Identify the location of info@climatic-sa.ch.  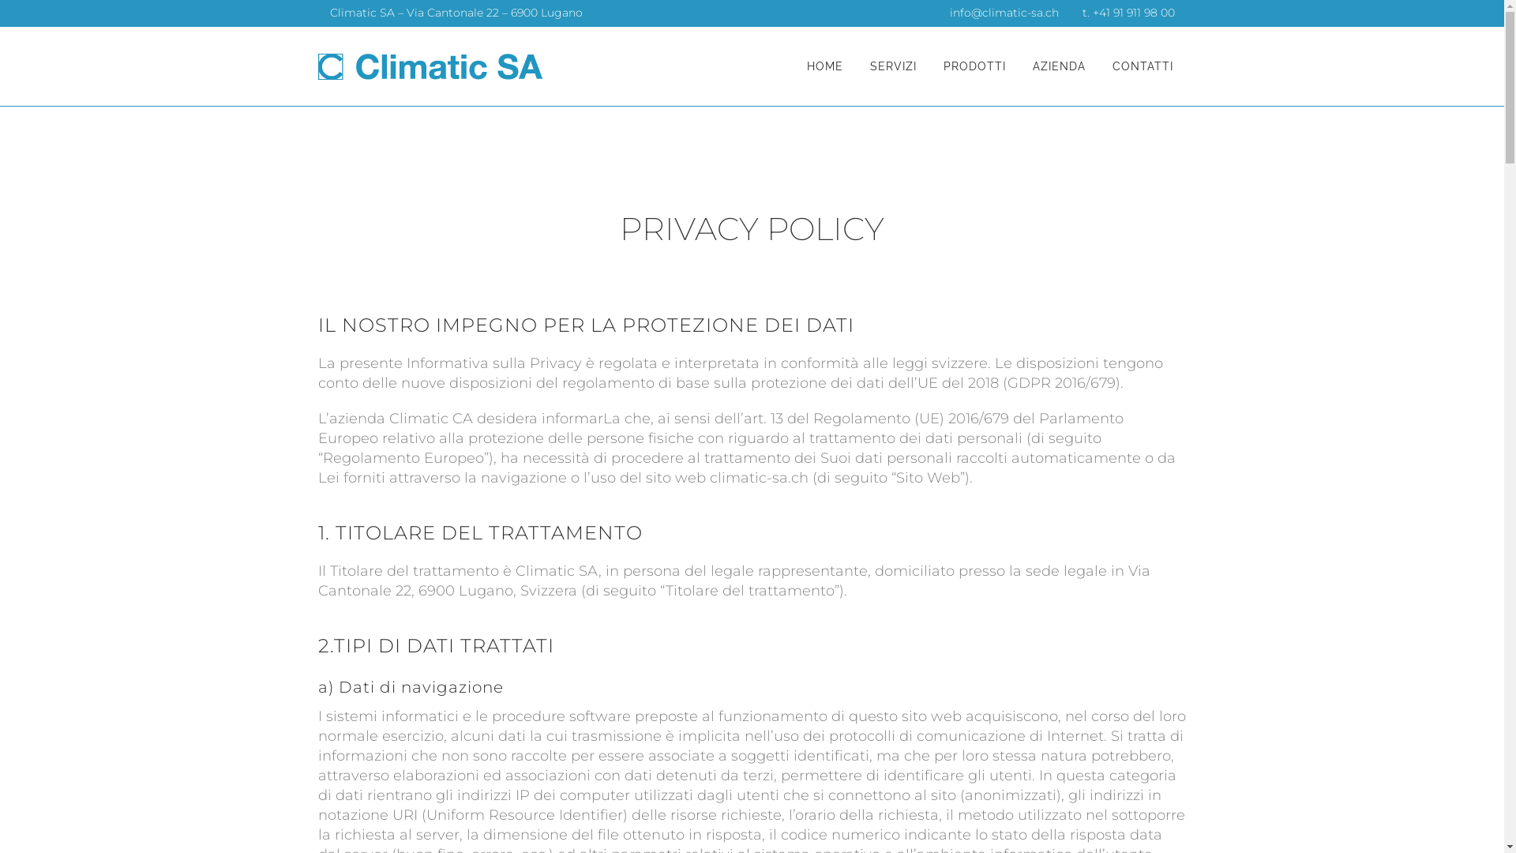
(615, 502).